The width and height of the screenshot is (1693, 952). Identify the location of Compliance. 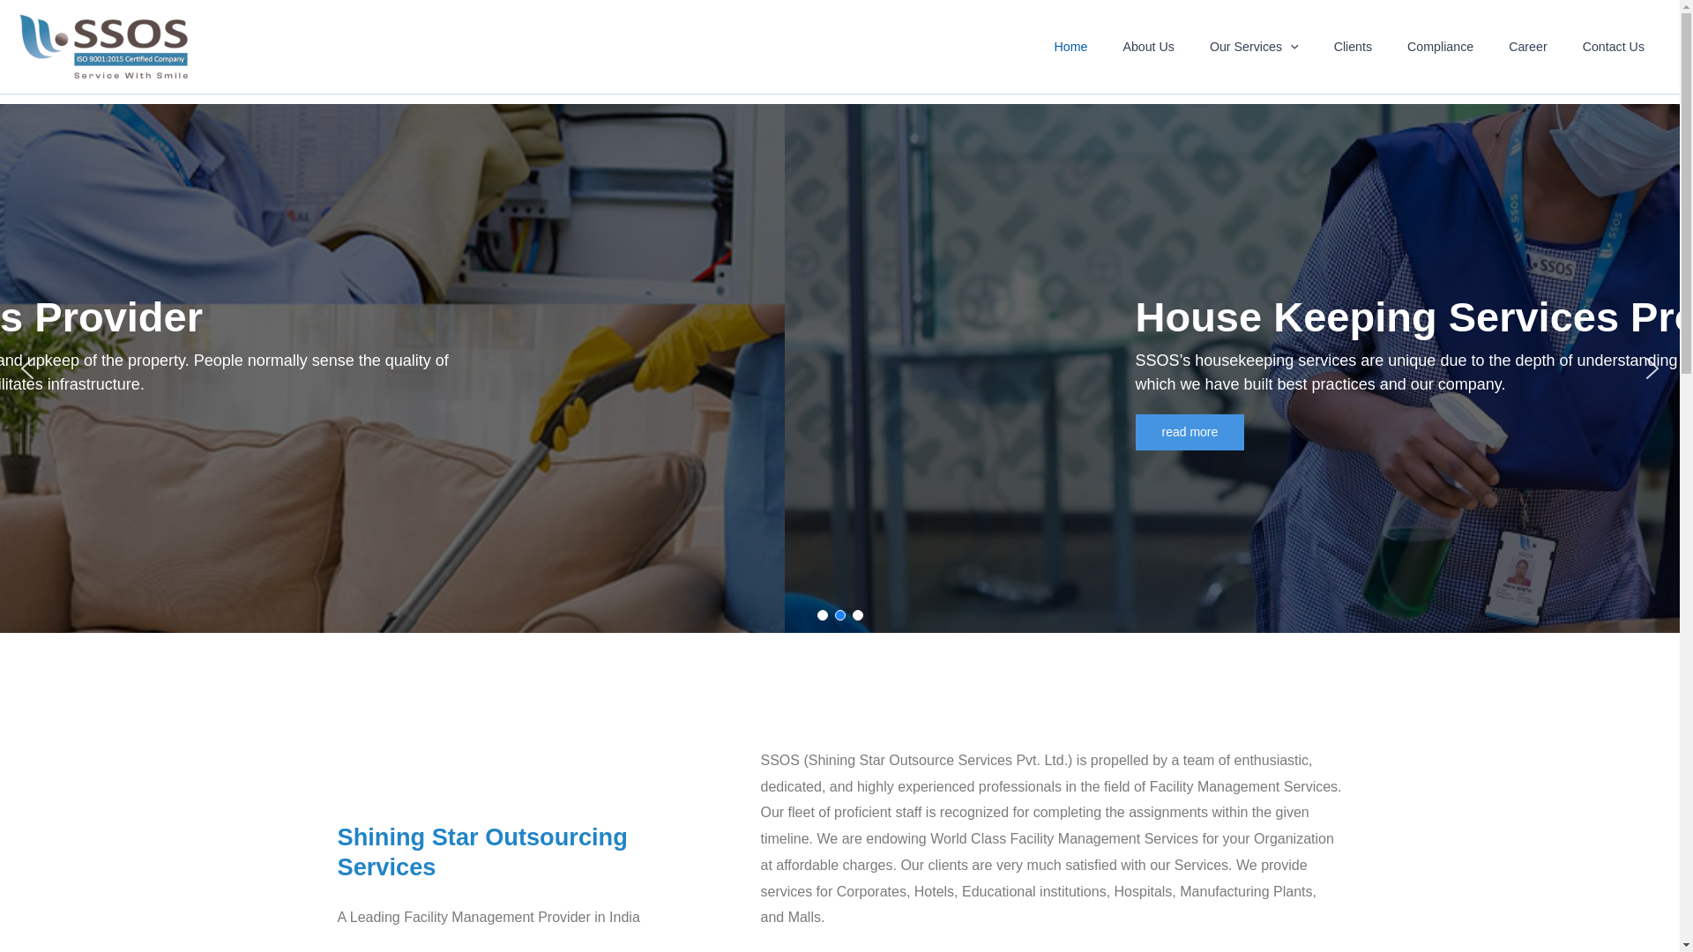
(1441, 47).